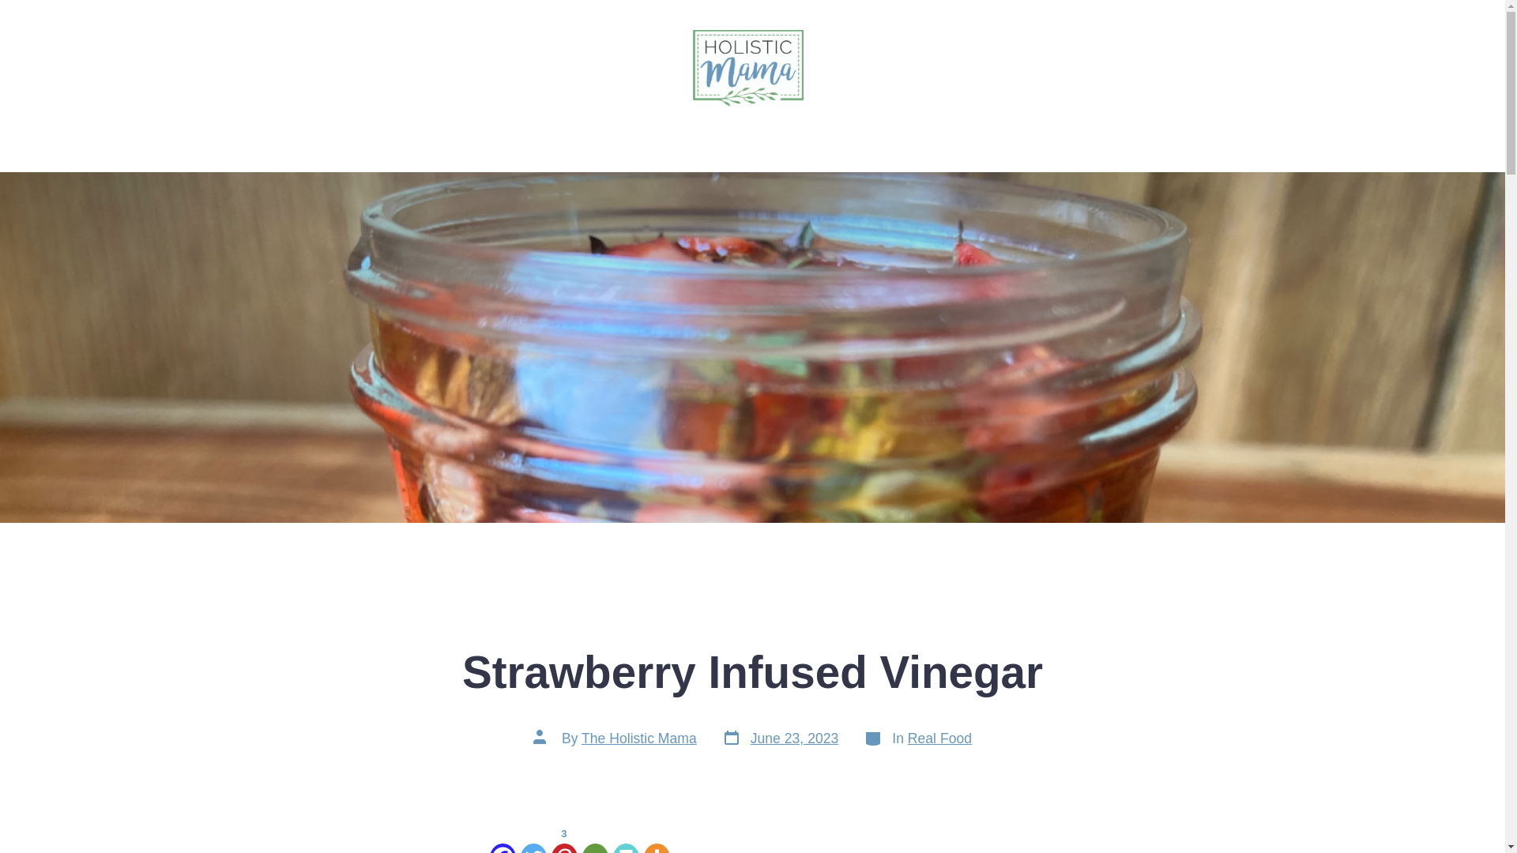 The width and height of the screenshot is (1517, 853). I want to click on Resources, so click(780, 739).